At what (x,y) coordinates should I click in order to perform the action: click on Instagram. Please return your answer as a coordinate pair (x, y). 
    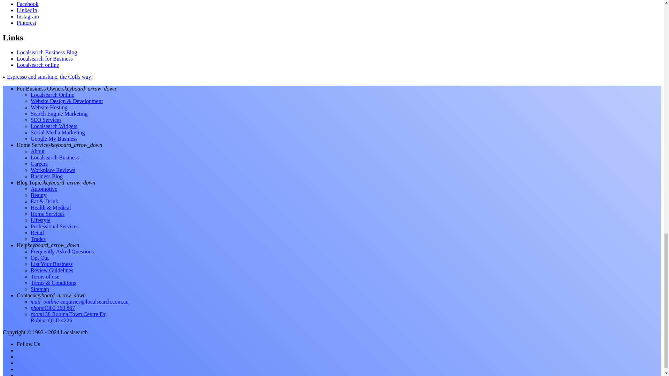
    Looking at the image, I should click on (28, 16).